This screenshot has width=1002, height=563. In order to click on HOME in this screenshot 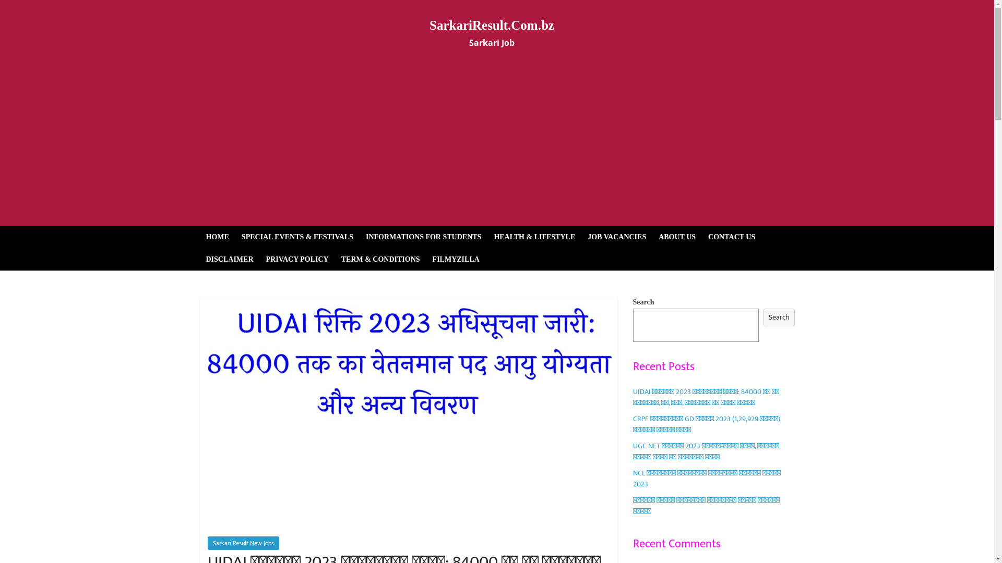, I will do `click(217, 237)`.